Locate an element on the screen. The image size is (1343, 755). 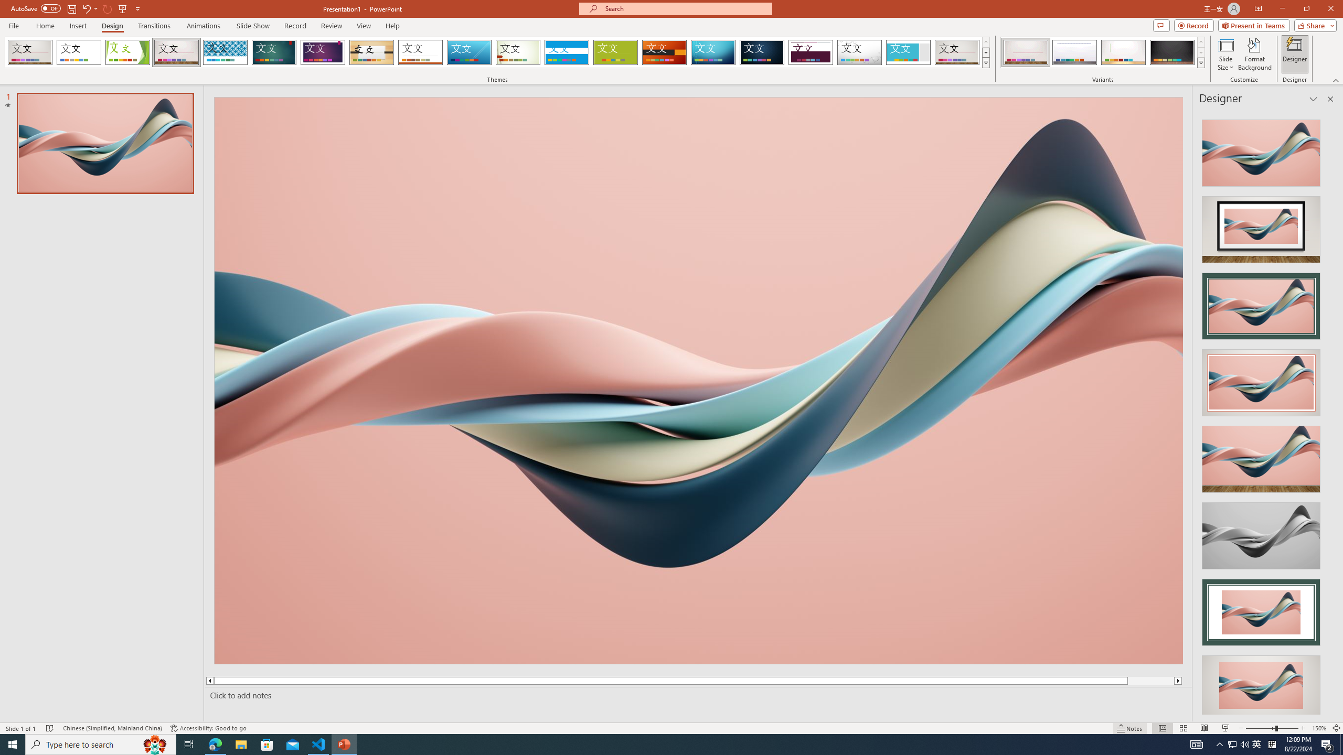
AutomationID: ThemeVariantsGallery is located at coordinates (1103, 52).